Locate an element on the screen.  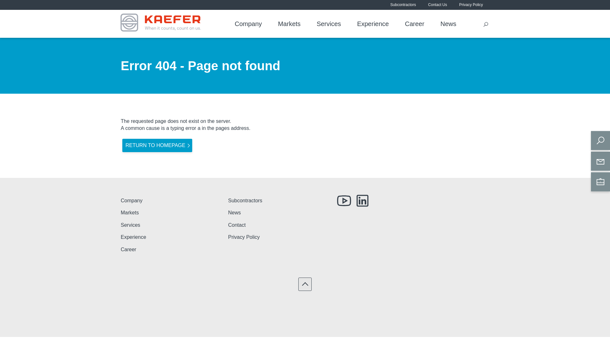
Company is located at coordinates (132, 201).